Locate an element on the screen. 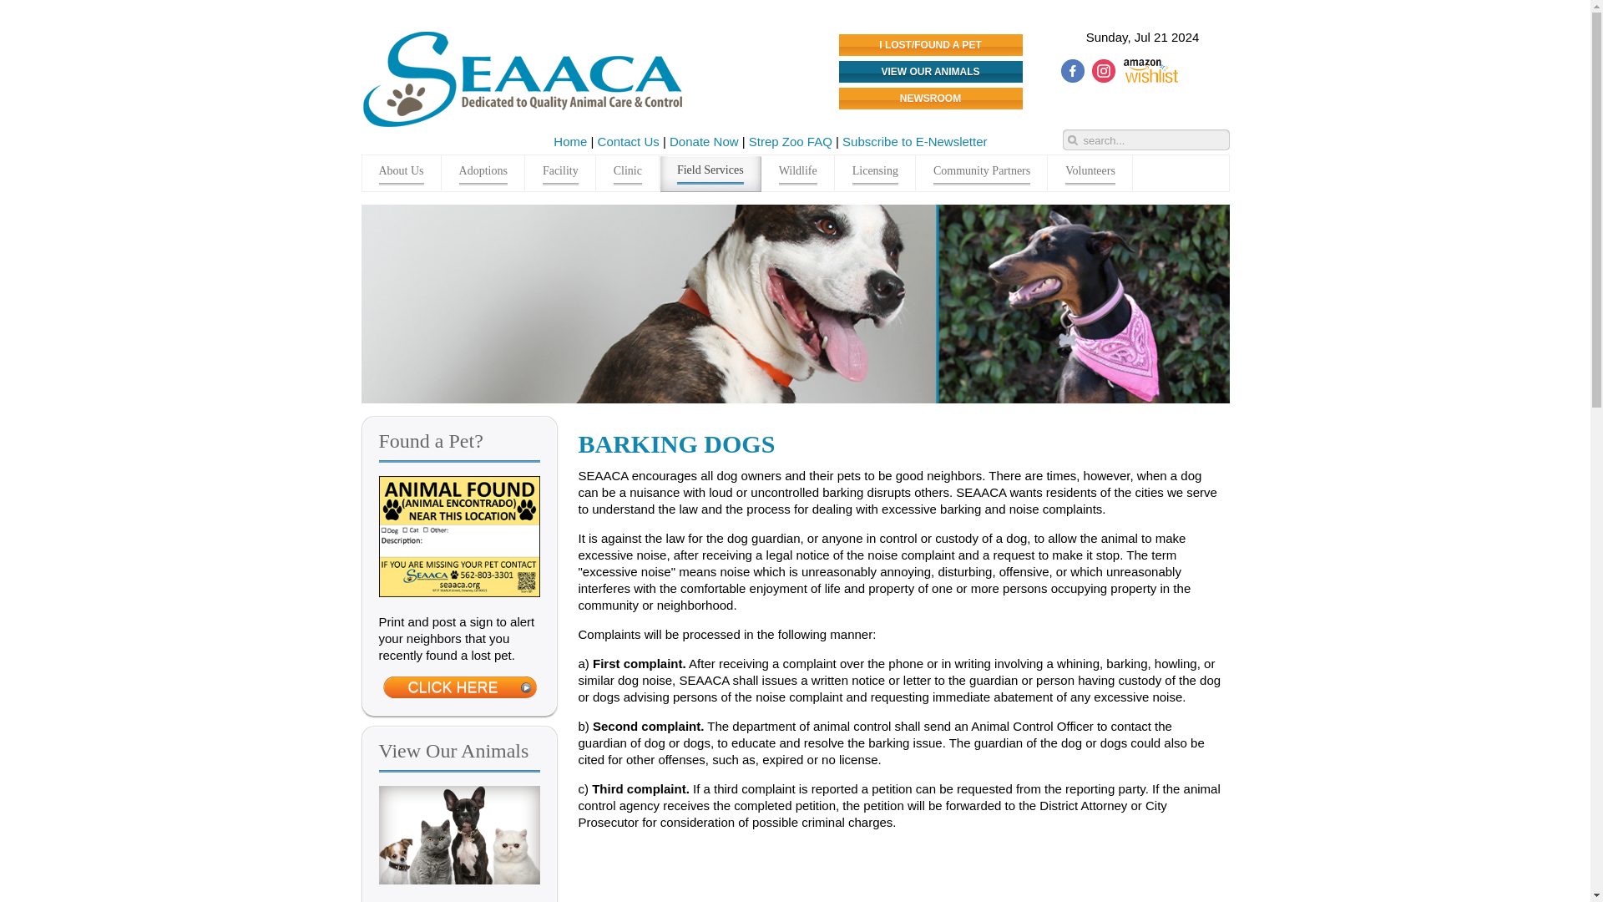  Adoptions is located at coordinates (483, 172).